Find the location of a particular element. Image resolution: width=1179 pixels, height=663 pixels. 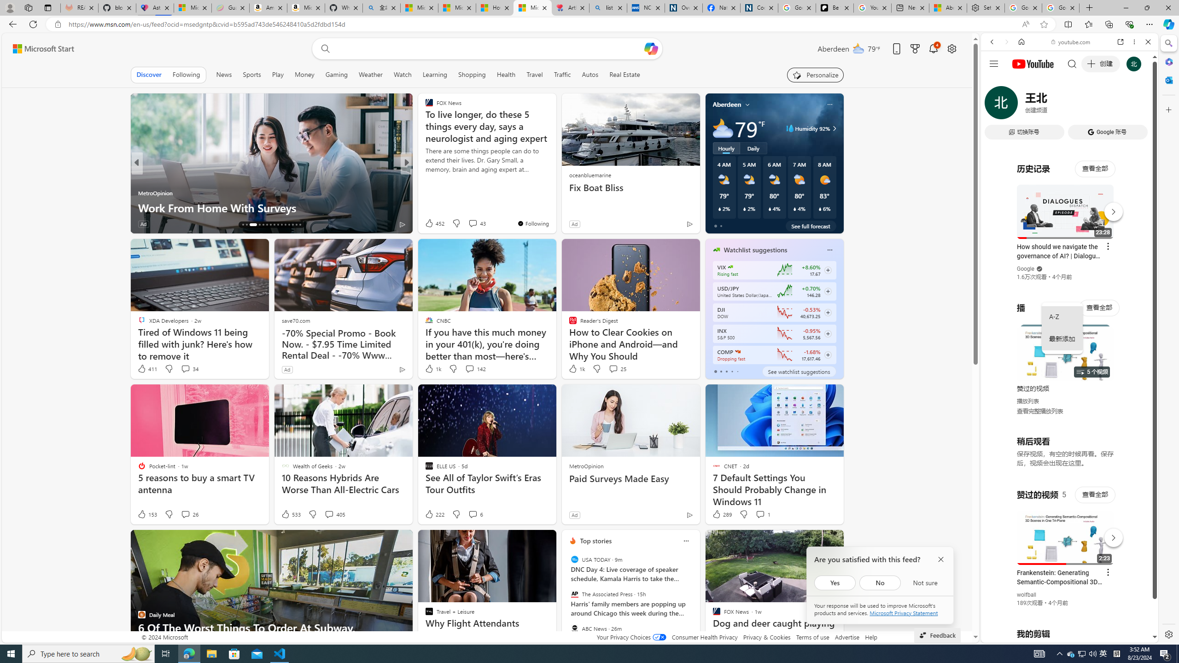

The Cool Down is located at coordinates (425, 178).